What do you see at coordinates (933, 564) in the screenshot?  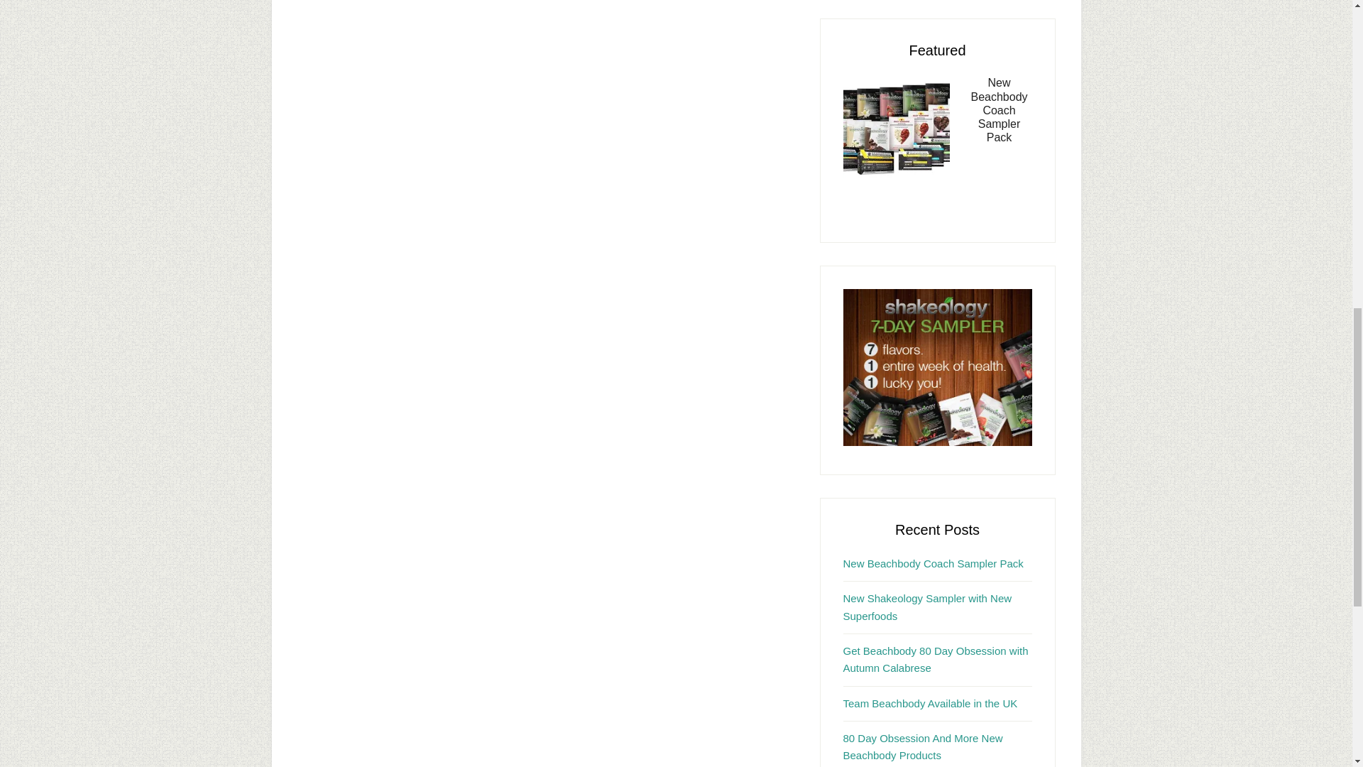 I see `New Beachbody Coach Sampler Pack` at bounding box center [933, 564].